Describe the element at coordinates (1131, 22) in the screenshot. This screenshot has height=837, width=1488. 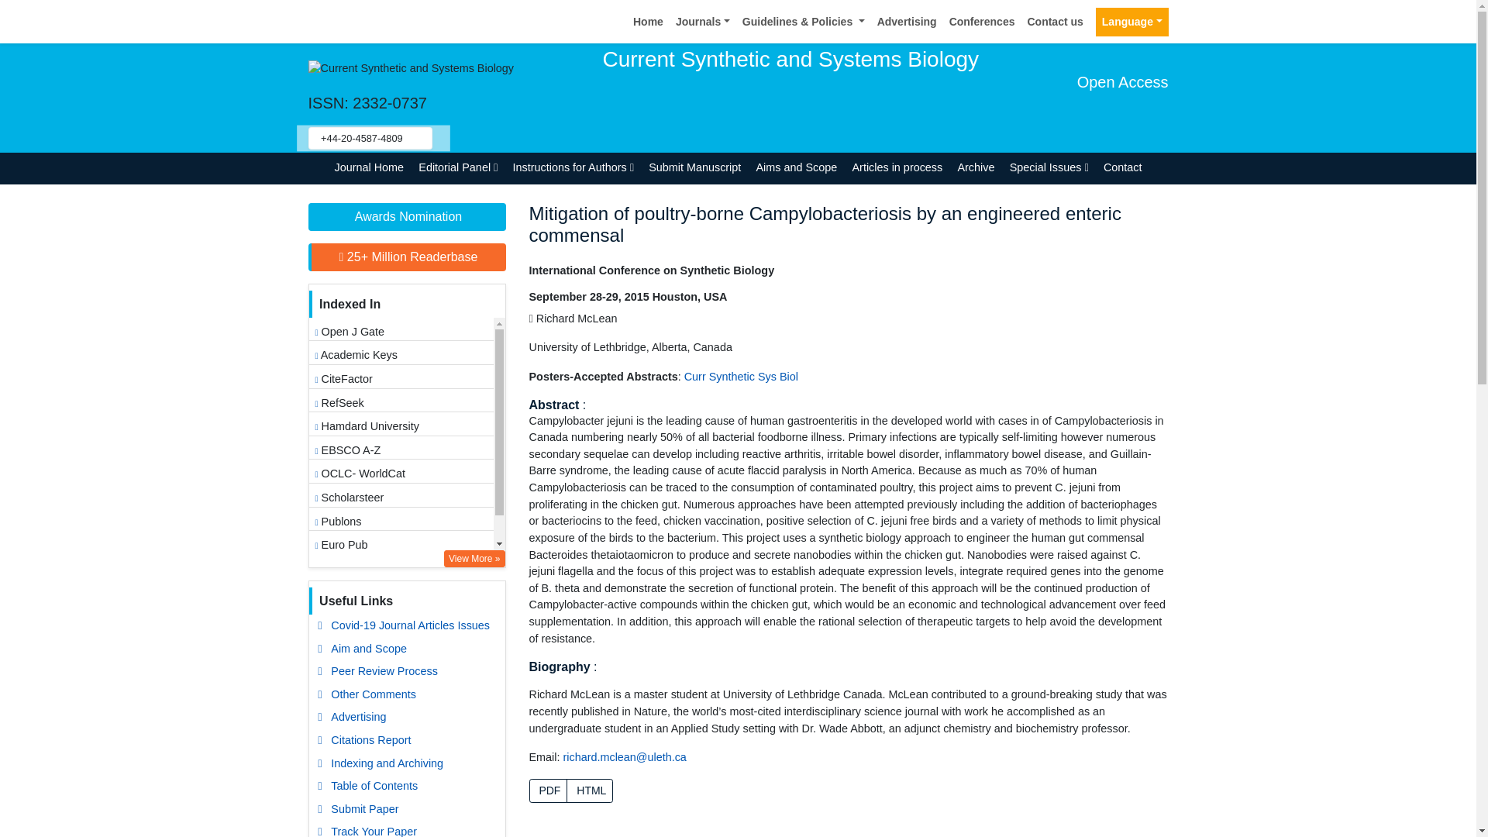
I see `Language` at that location.